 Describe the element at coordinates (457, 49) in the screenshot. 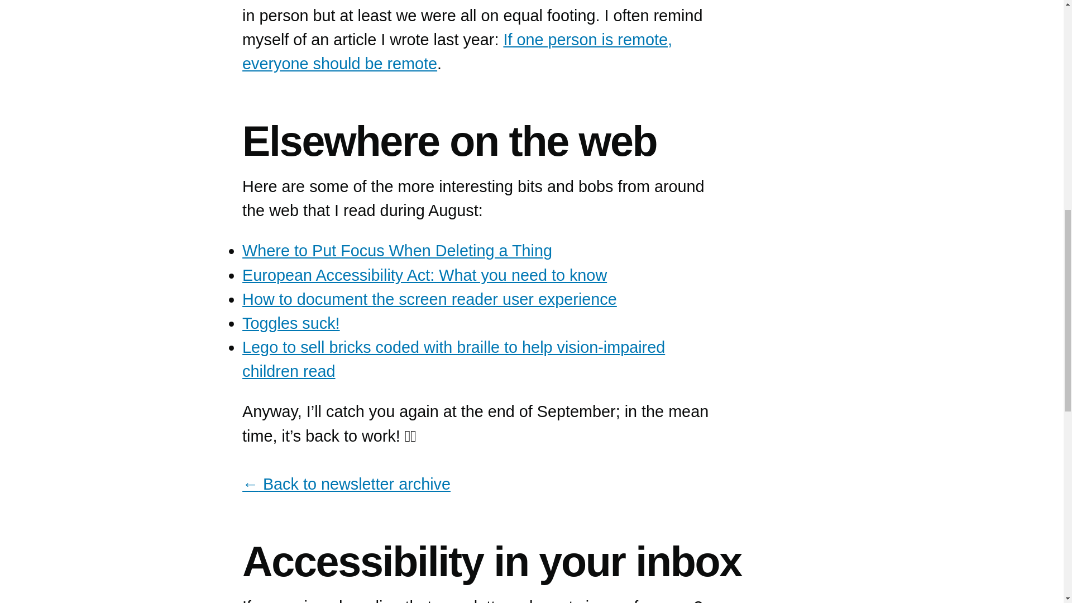

I see `If one person is remote, everyone should be remote` at that location.